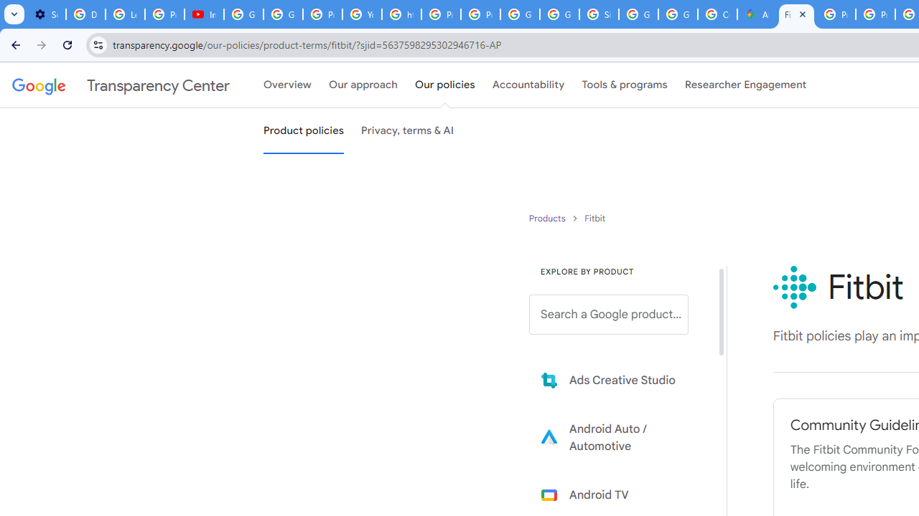 The image size is (919, 516). What do you see at coordinates (745, 85) in the screenshot?
I see `Researcher Engagement` at bounding box center [745, 85].